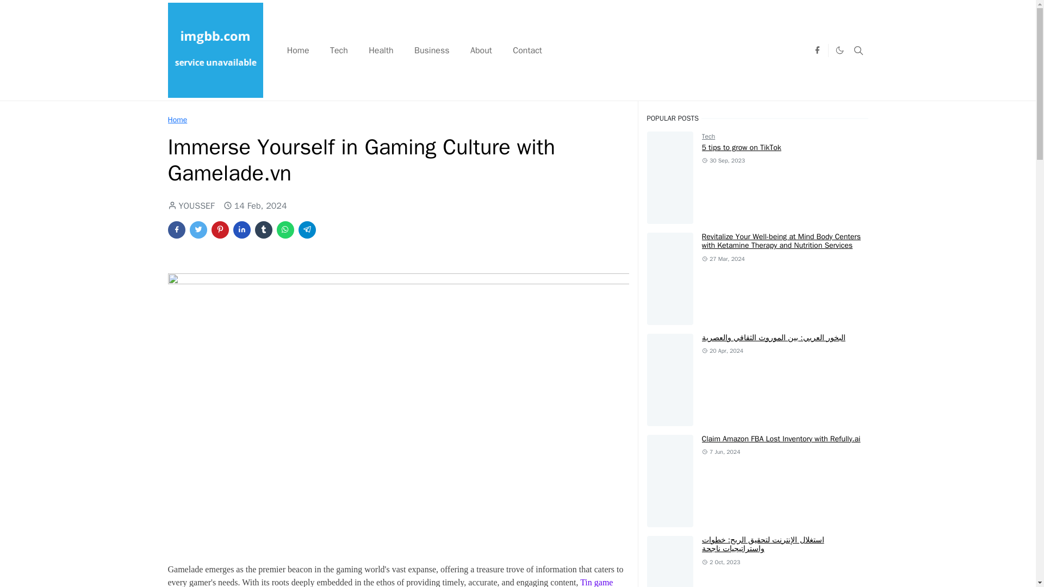 Image resolution: width=1044 pixels, height=587 pixels. What do you see at coordinates (781, 439) in the screenshot?
I see `Claim Amazon FBA Lost Inventory with Refully.ai` at bounding box center [781, 439].